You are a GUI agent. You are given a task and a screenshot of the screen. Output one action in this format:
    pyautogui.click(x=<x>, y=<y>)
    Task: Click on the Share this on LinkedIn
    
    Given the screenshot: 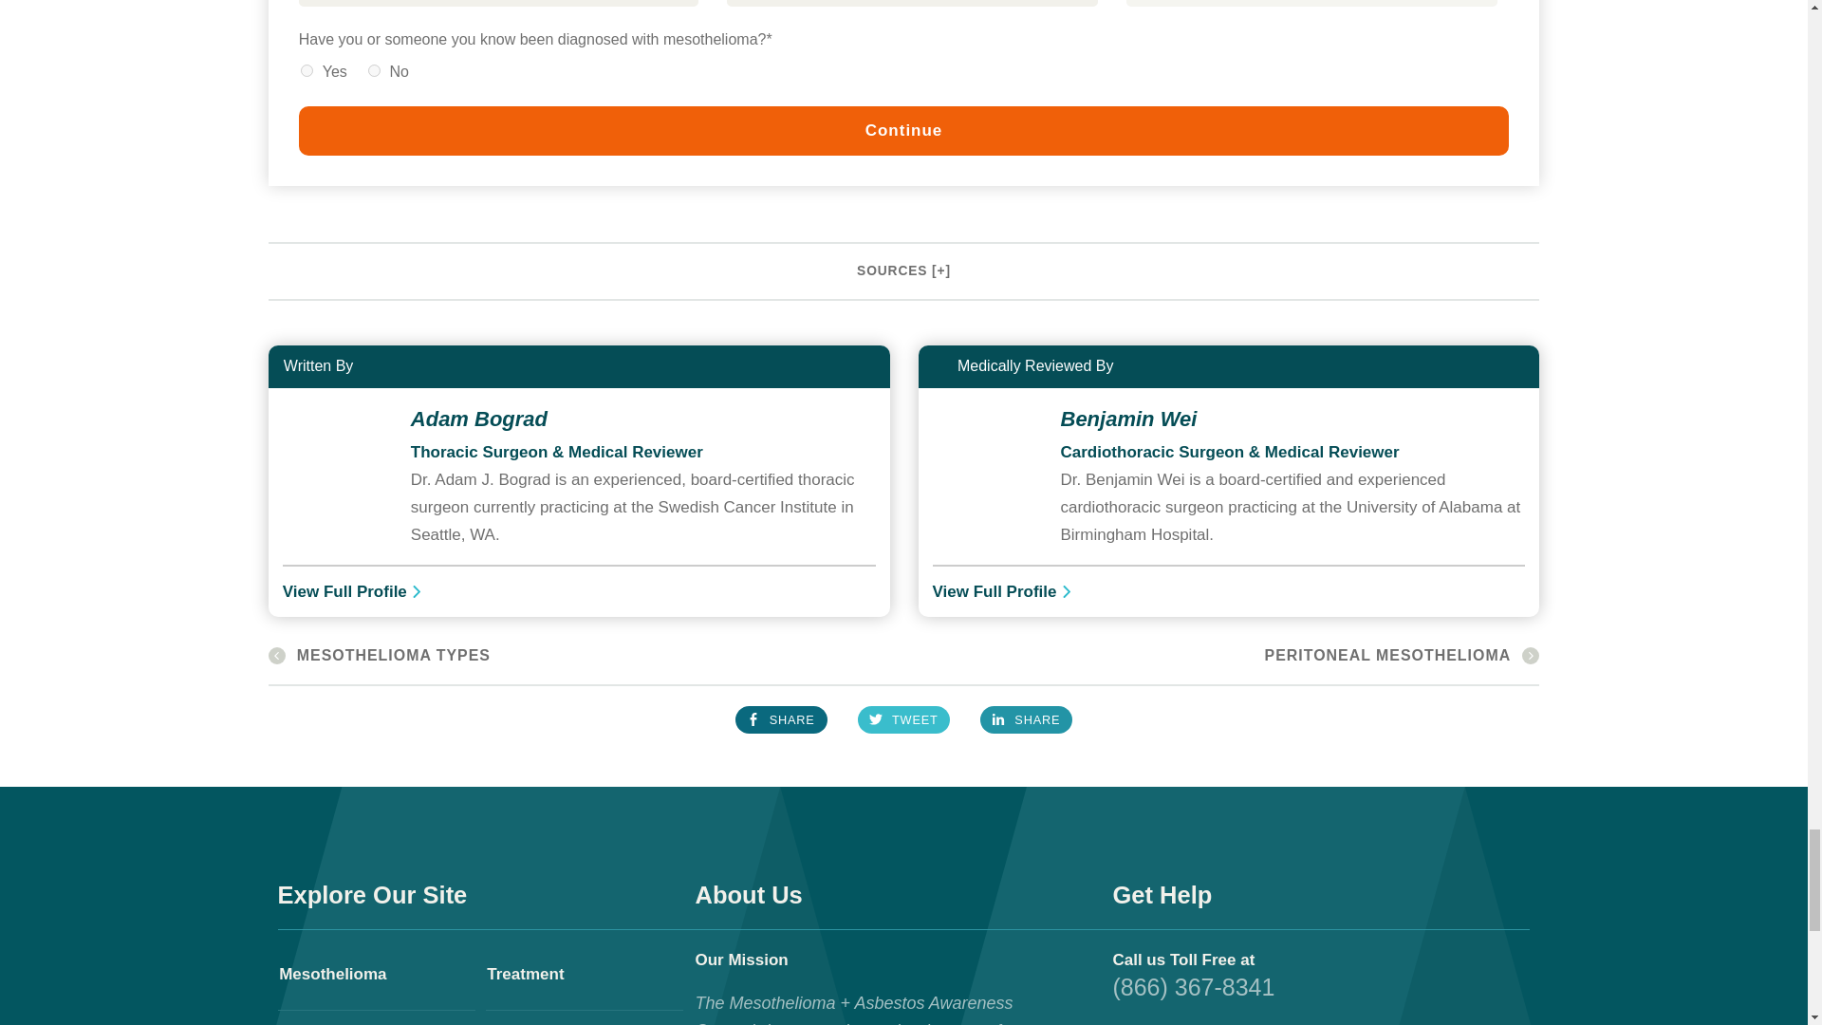 What is the action you would take?
    pyautogui.click(x=1026, y=719)
    